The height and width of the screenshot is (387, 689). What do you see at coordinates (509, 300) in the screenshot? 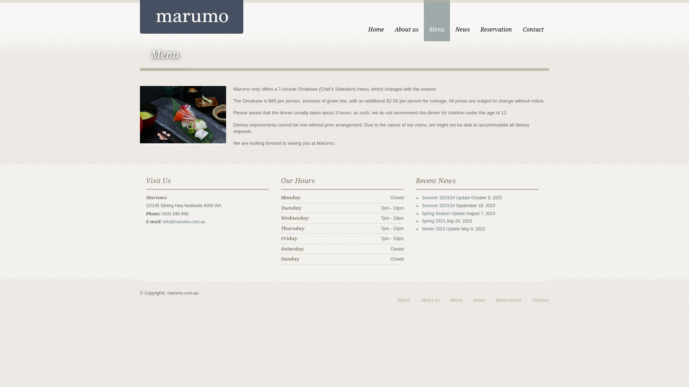
I see `Reservation` at bounding box center [509, 300].